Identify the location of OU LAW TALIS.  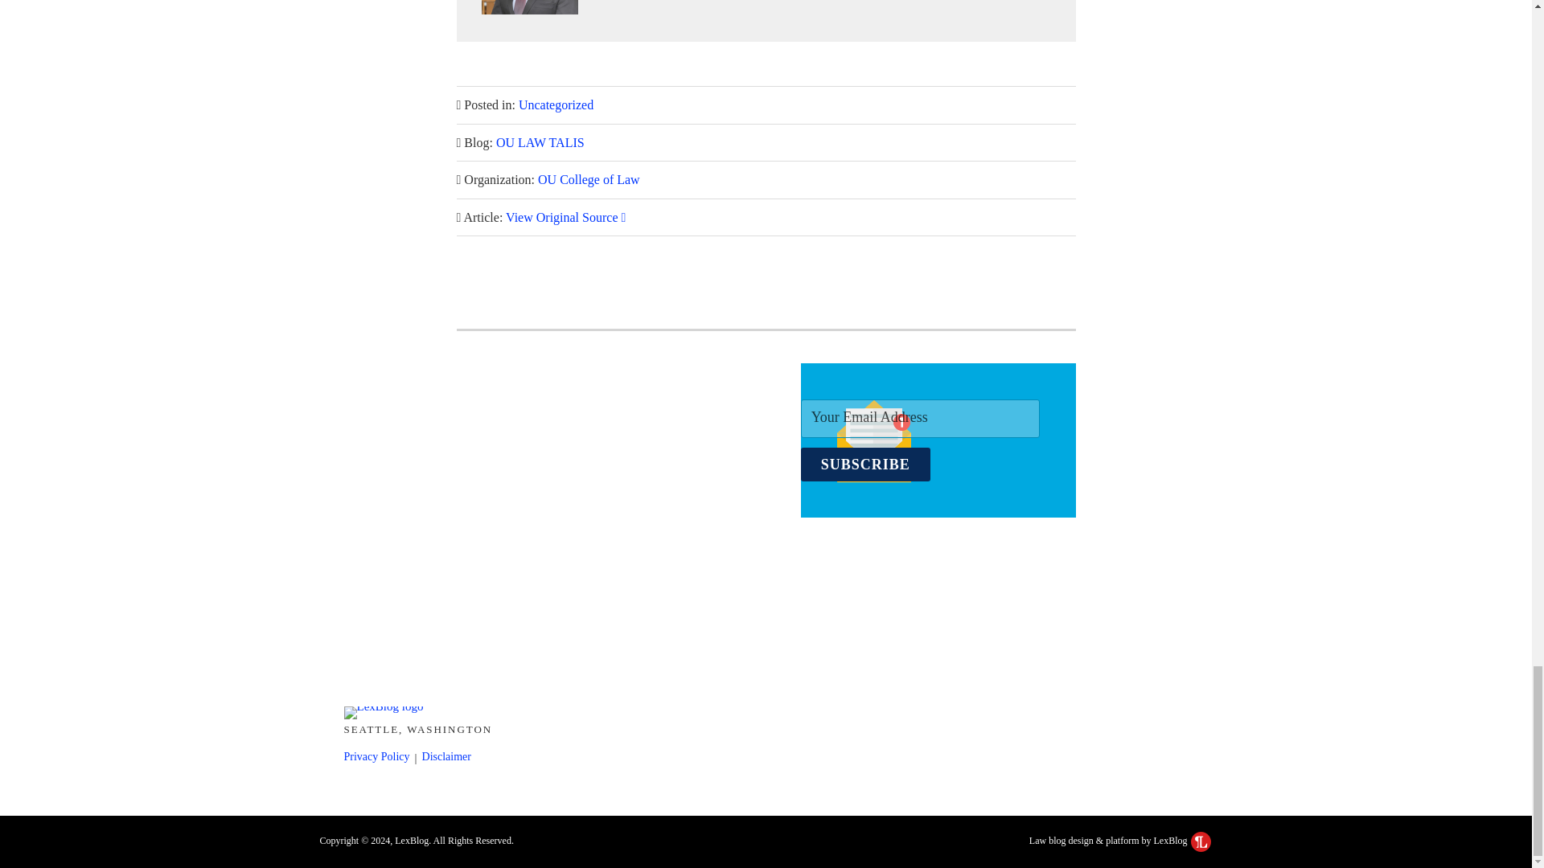
(540, 141).